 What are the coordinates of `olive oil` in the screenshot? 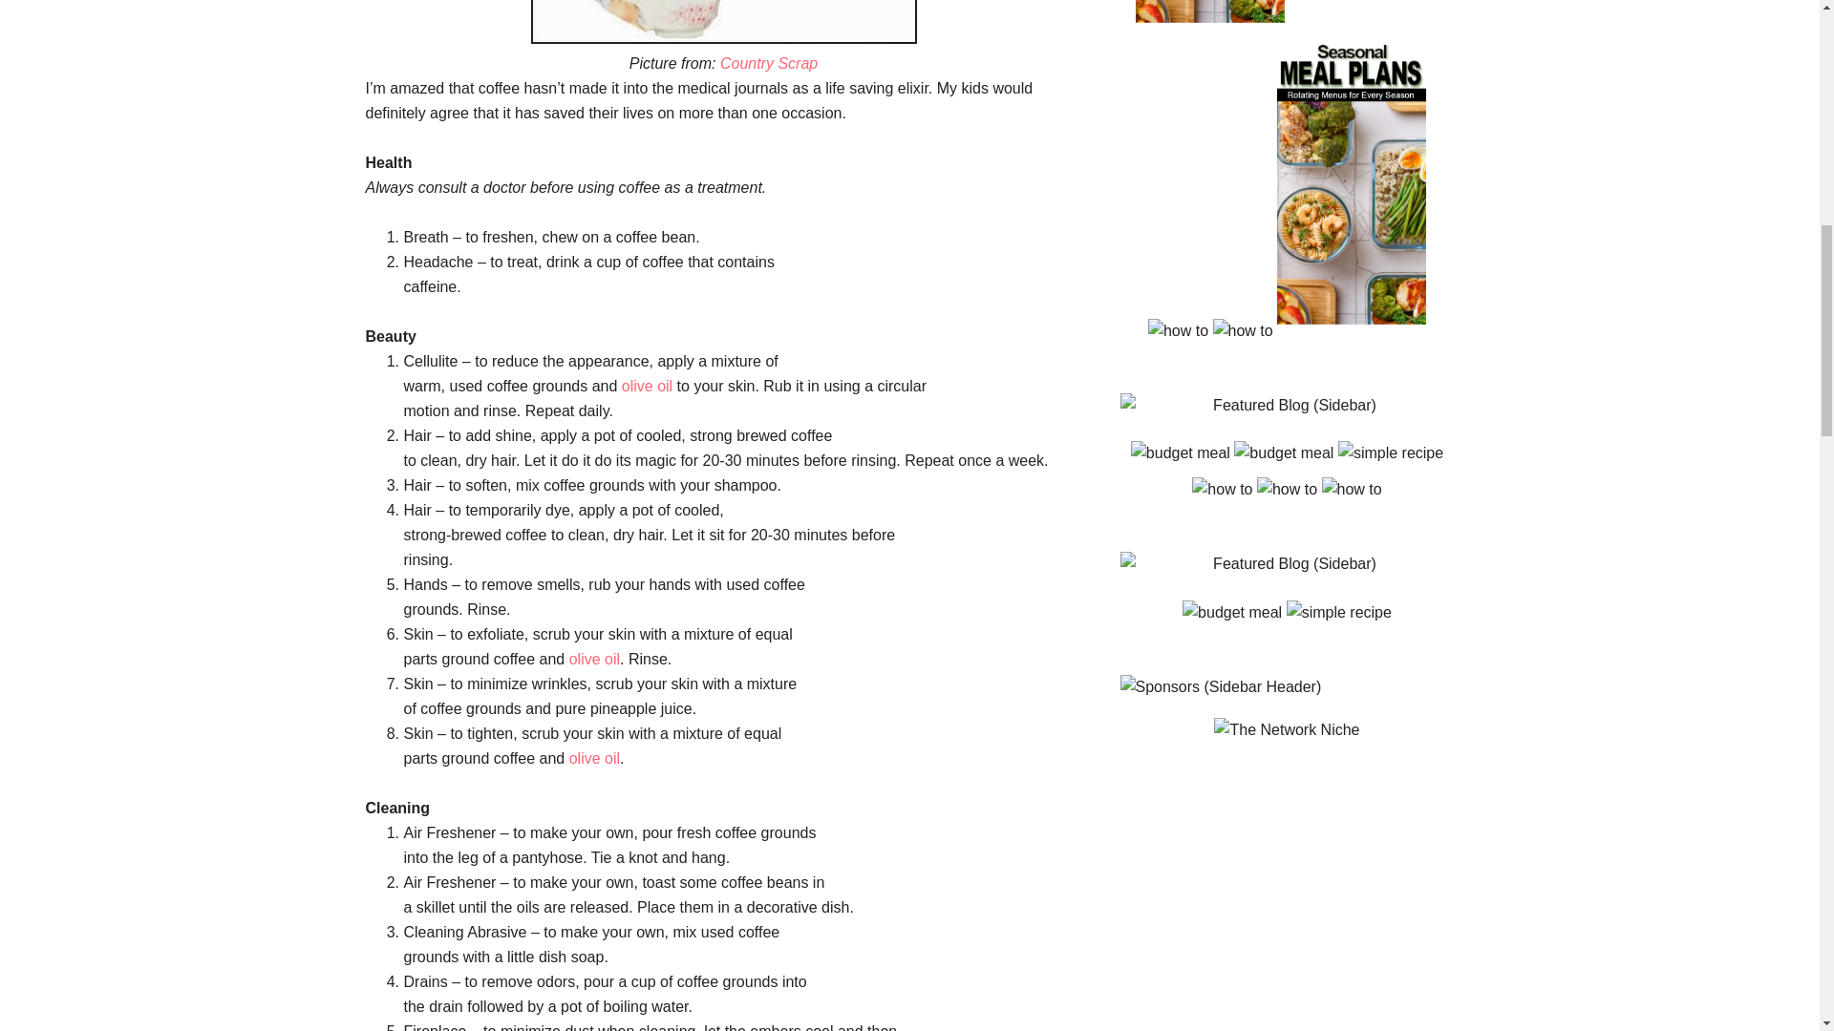 It's located at (647, 386).